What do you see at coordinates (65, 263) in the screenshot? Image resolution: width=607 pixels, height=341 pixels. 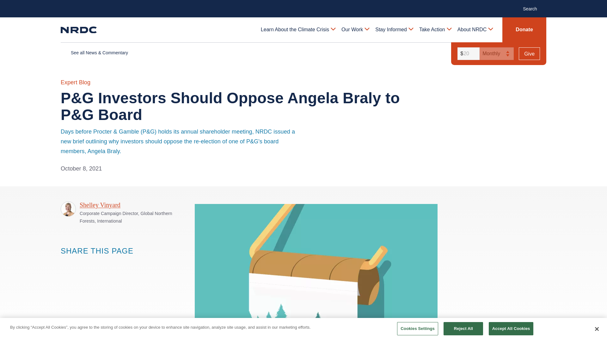 I see `Share this page block` at bounding box center [65, 263].